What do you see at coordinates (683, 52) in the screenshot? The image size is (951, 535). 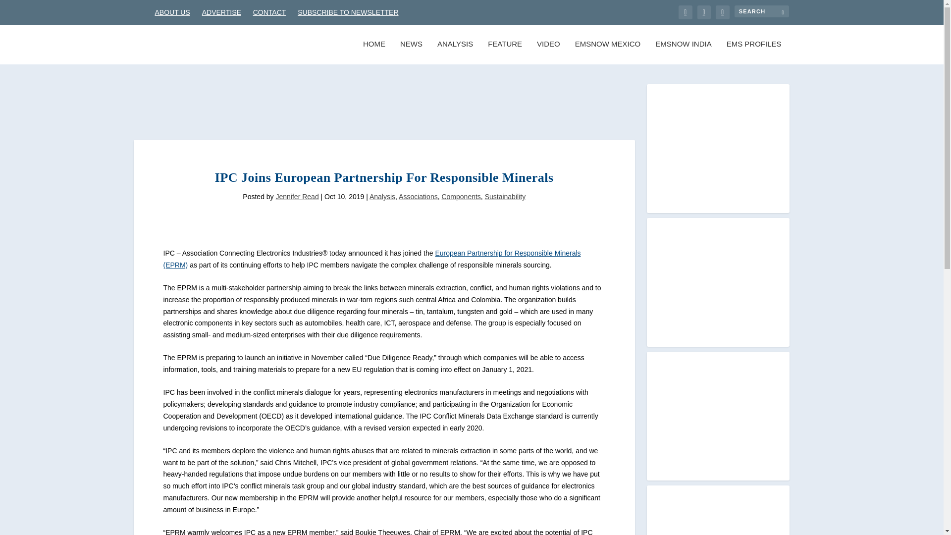 I see `EMSNOW INDIA` at bounding box center [683, 52].